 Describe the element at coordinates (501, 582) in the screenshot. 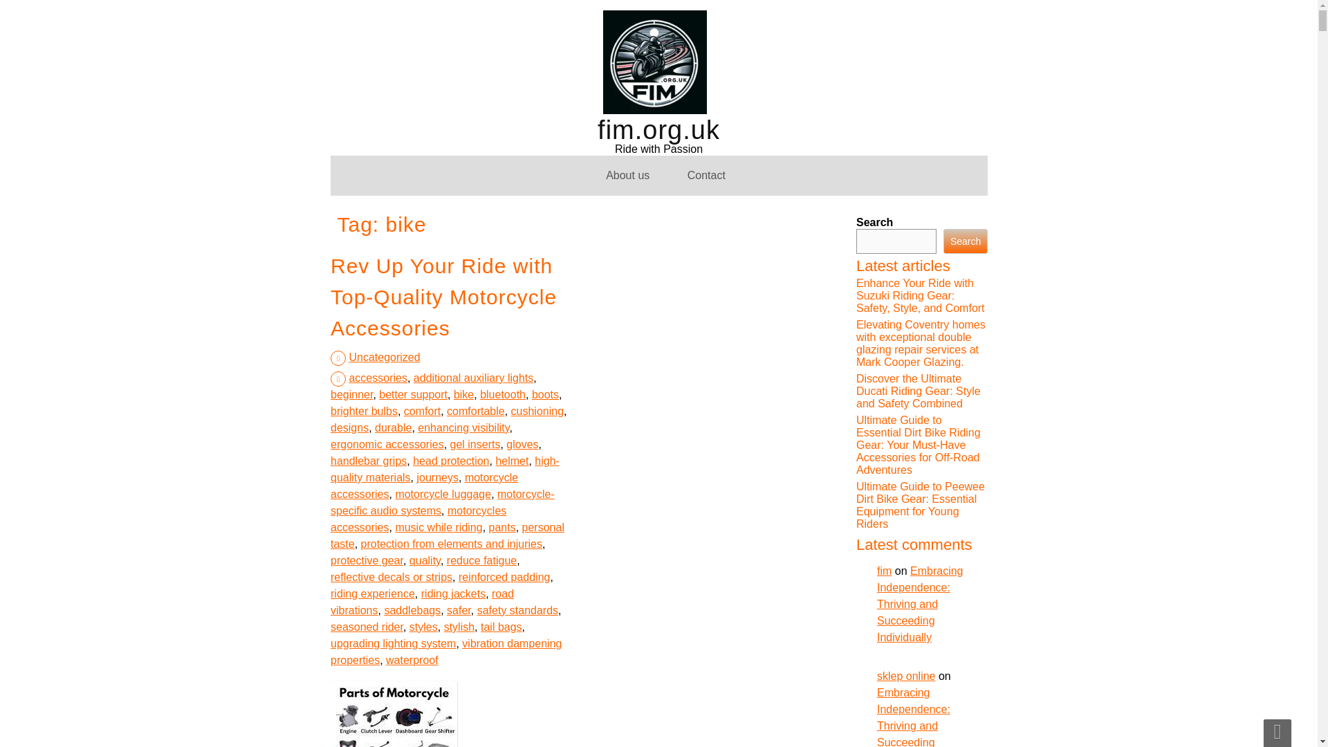

I see `pants` at that location.